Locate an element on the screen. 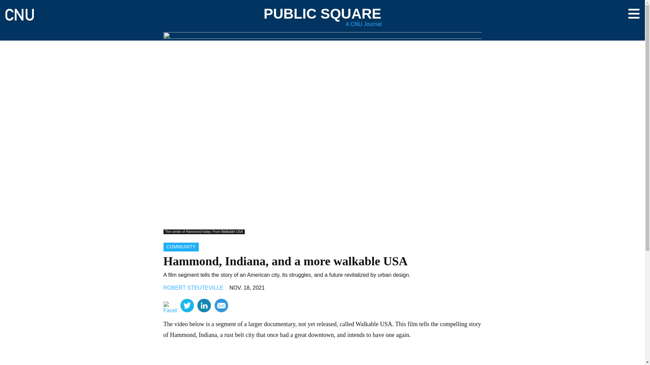 The height and width of the screenshot is (365, 650). Toggle navigation is located at coordinates (634, 14).